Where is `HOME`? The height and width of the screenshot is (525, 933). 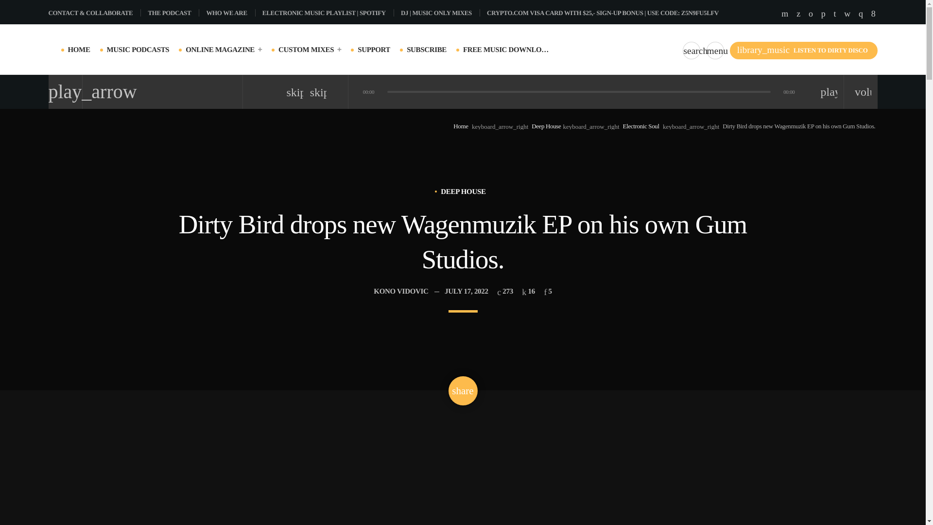 HOME is located at coordinates (79, 50).